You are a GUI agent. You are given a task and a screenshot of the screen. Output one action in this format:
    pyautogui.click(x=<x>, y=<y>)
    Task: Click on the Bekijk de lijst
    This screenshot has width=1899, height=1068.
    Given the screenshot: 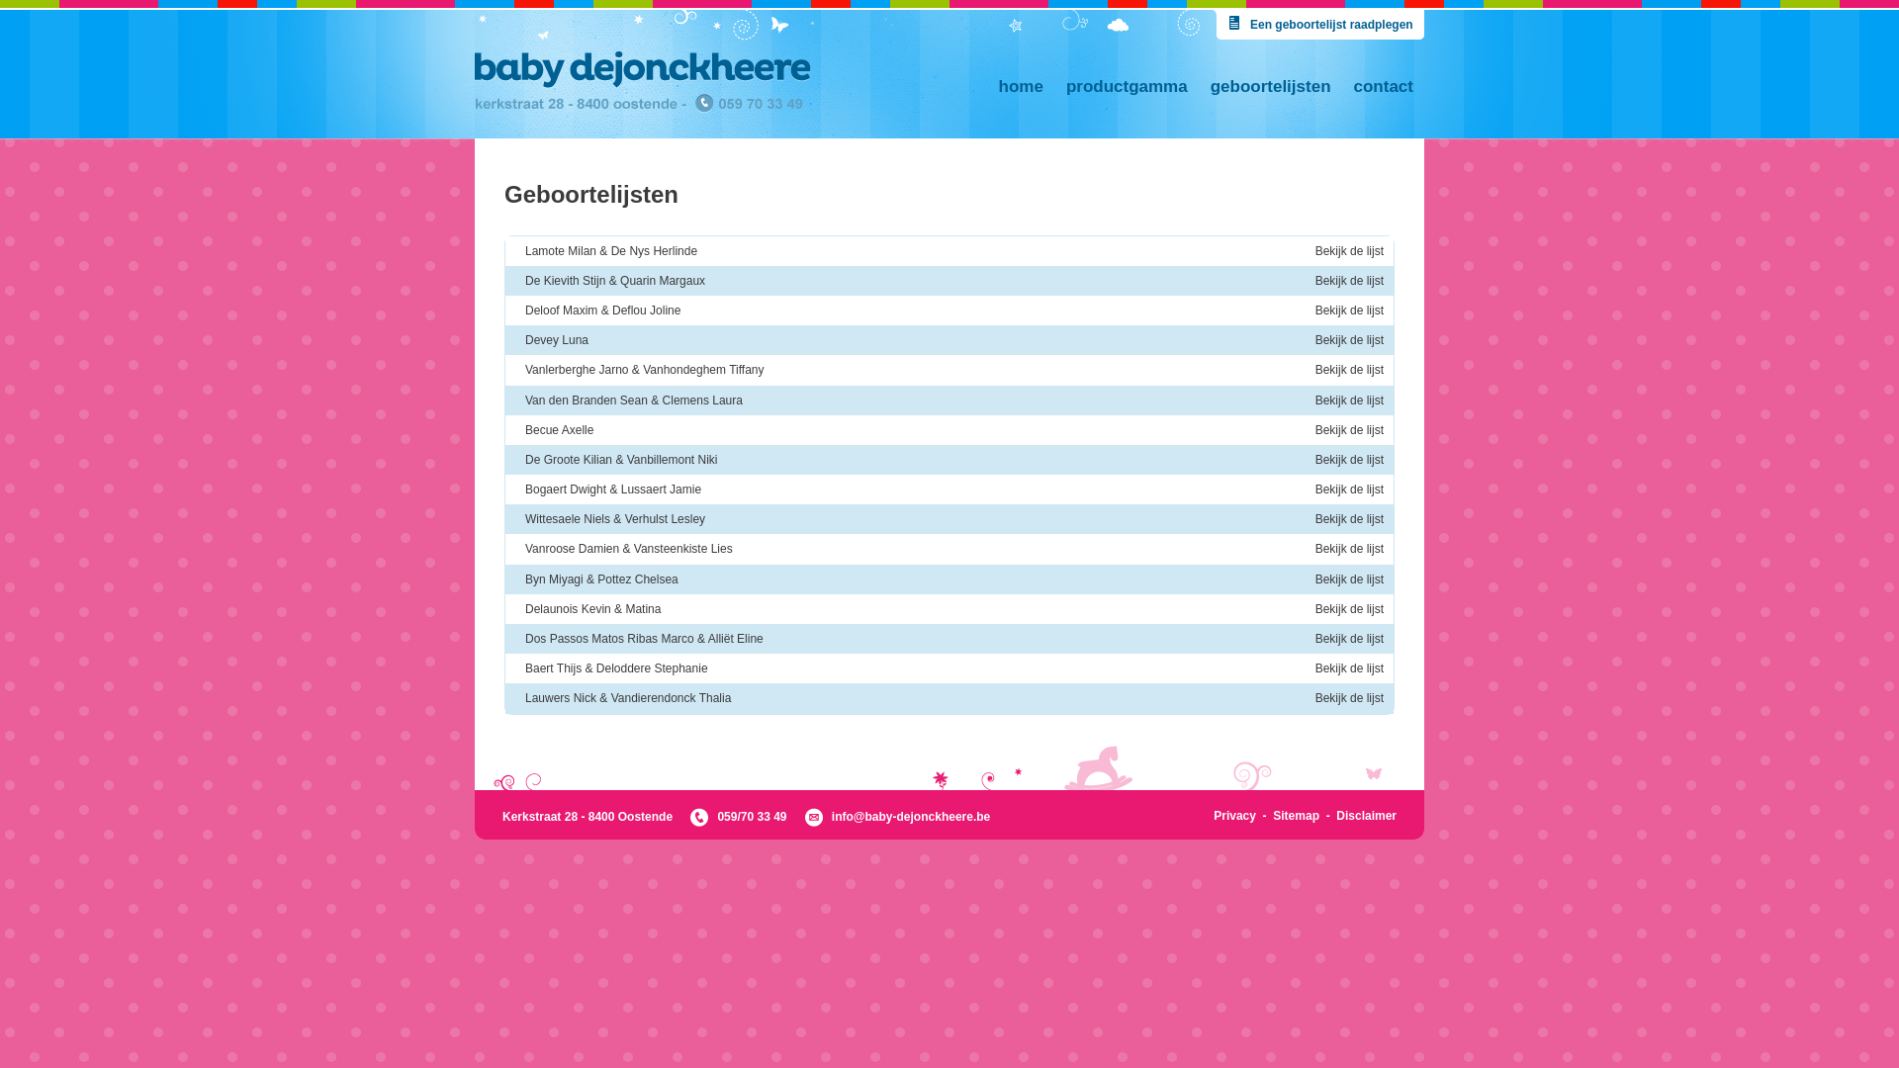 What is the action you would take?
    pyautogui.click(x=1345, y=401)
    